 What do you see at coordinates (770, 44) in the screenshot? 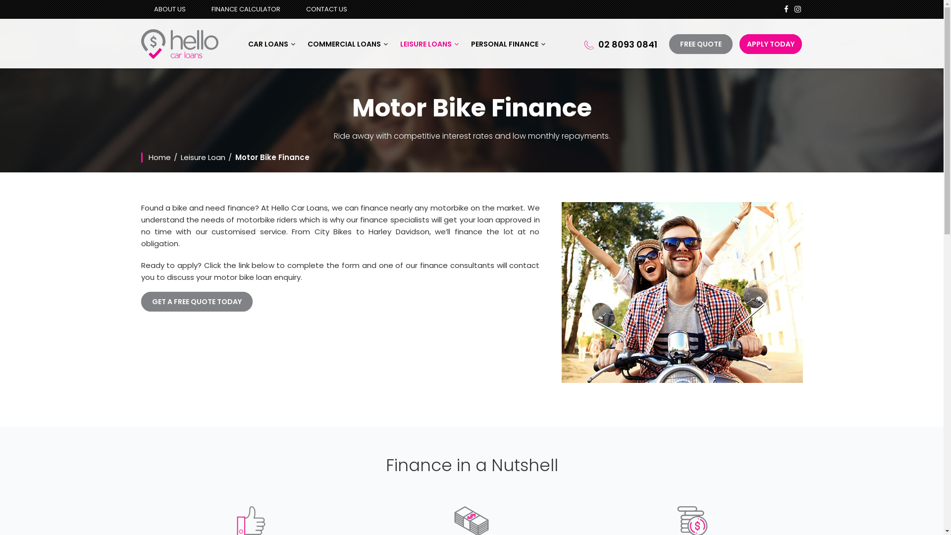
I see `APPLY TODAY` at bounding box center [770, 44].